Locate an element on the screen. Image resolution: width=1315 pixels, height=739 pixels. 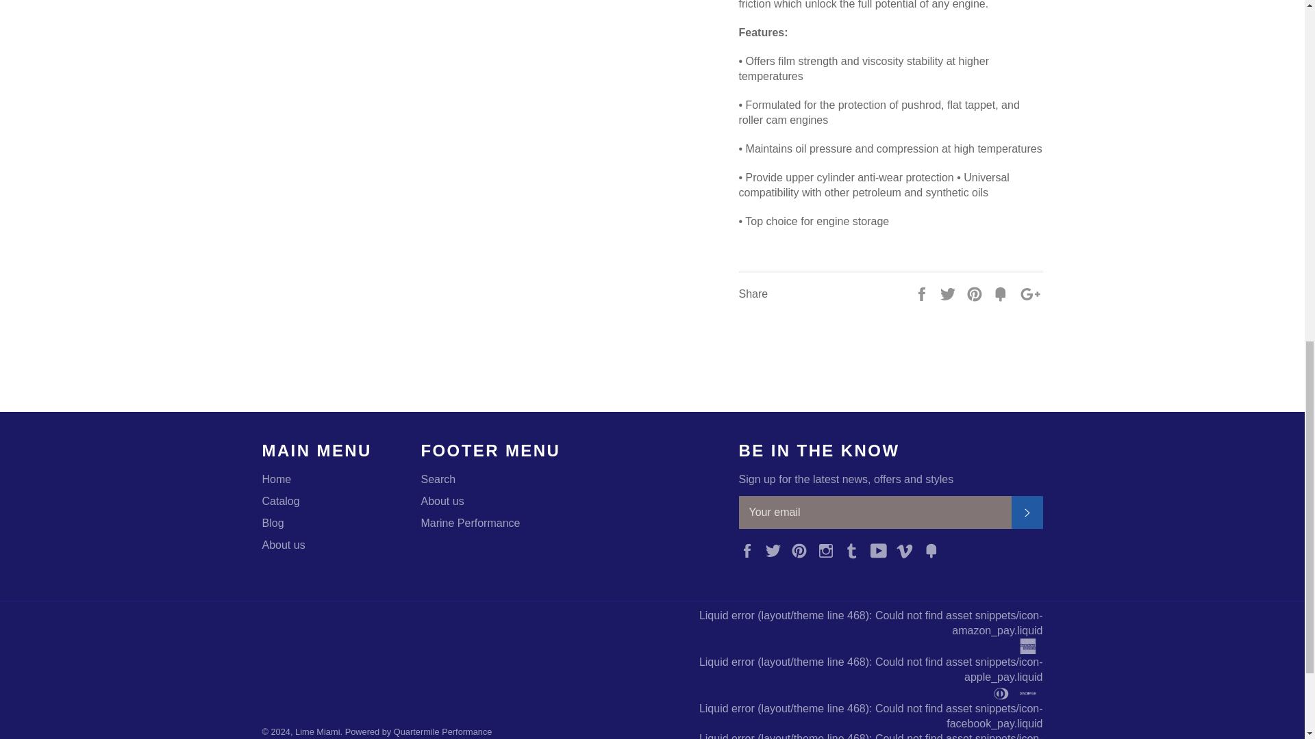
Lime Miami on Instagram is located at coordinates (829, 549).